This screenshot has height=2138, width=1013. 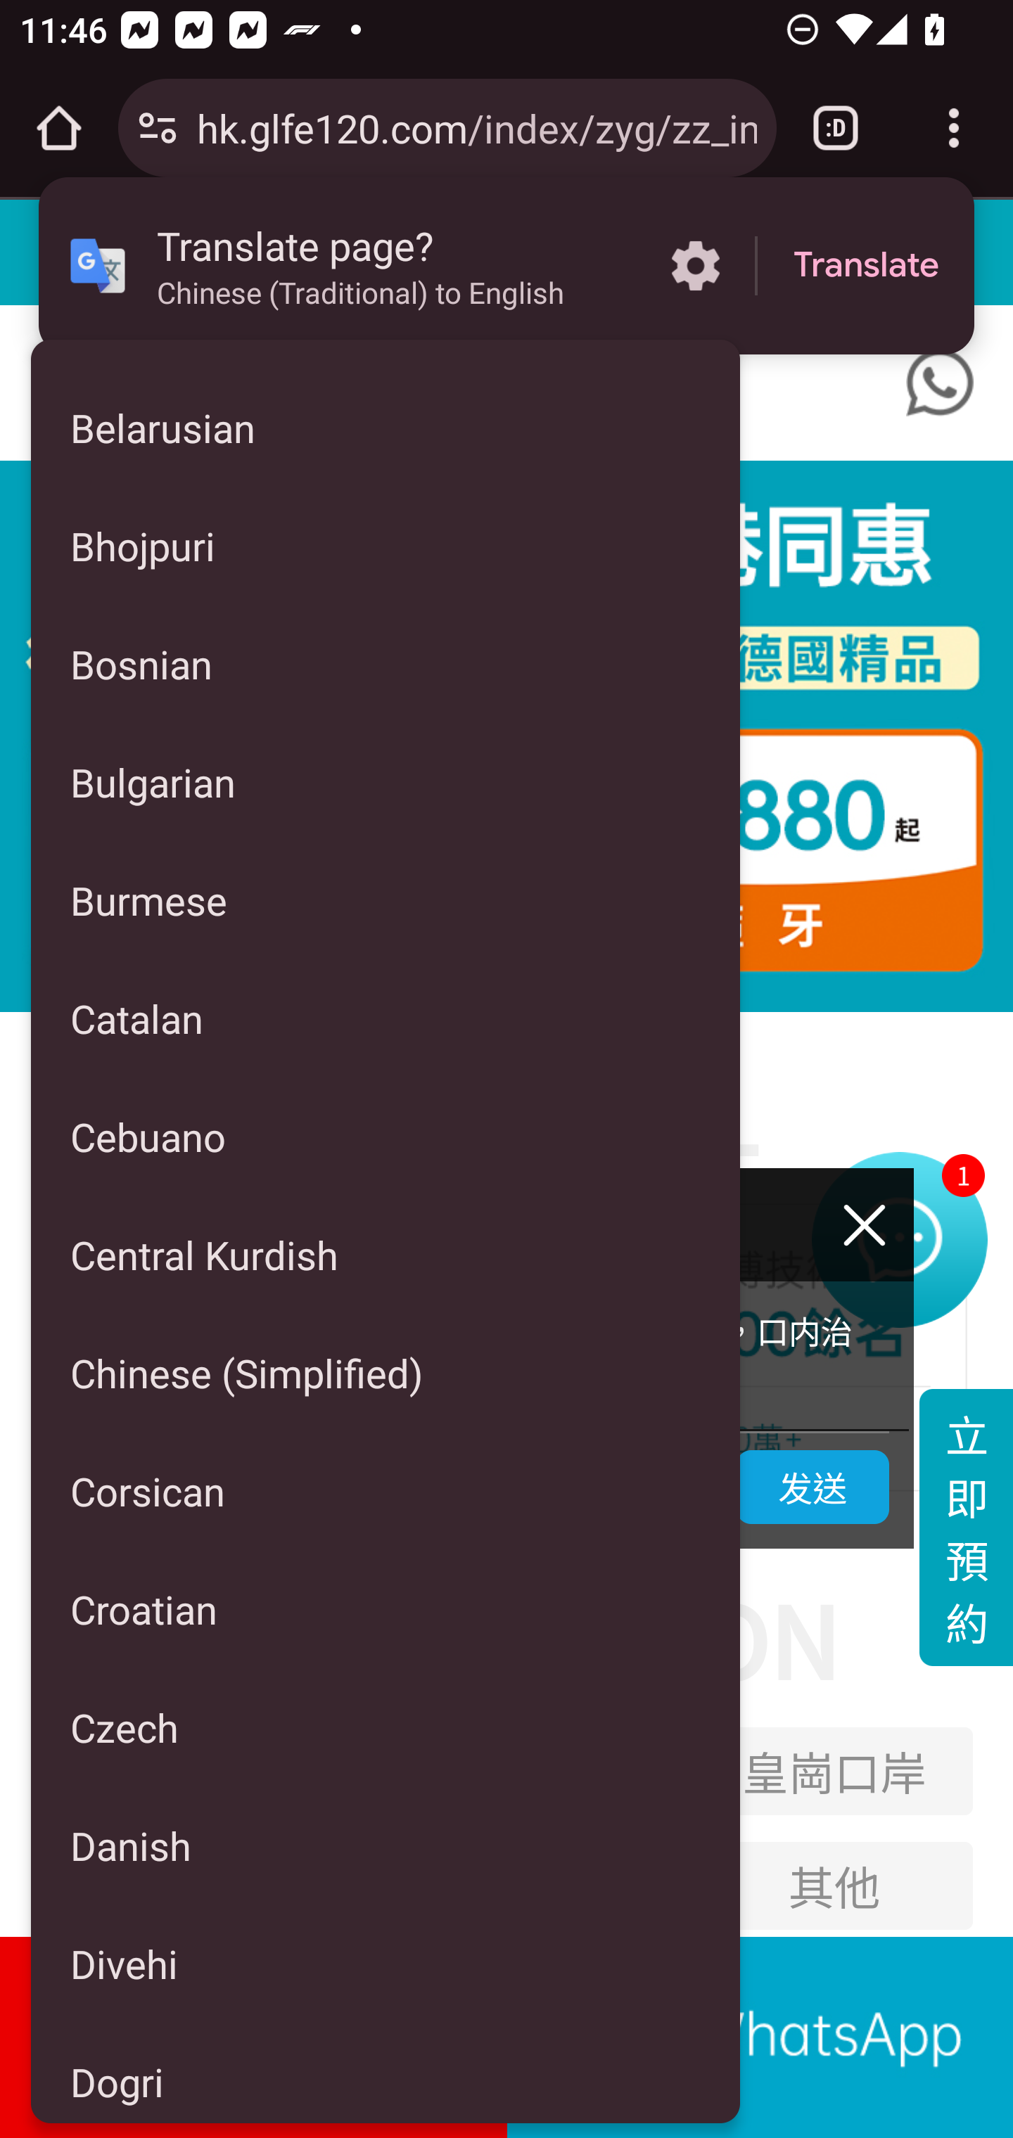 I want to click on Burmese, so click(x=386, y=900).